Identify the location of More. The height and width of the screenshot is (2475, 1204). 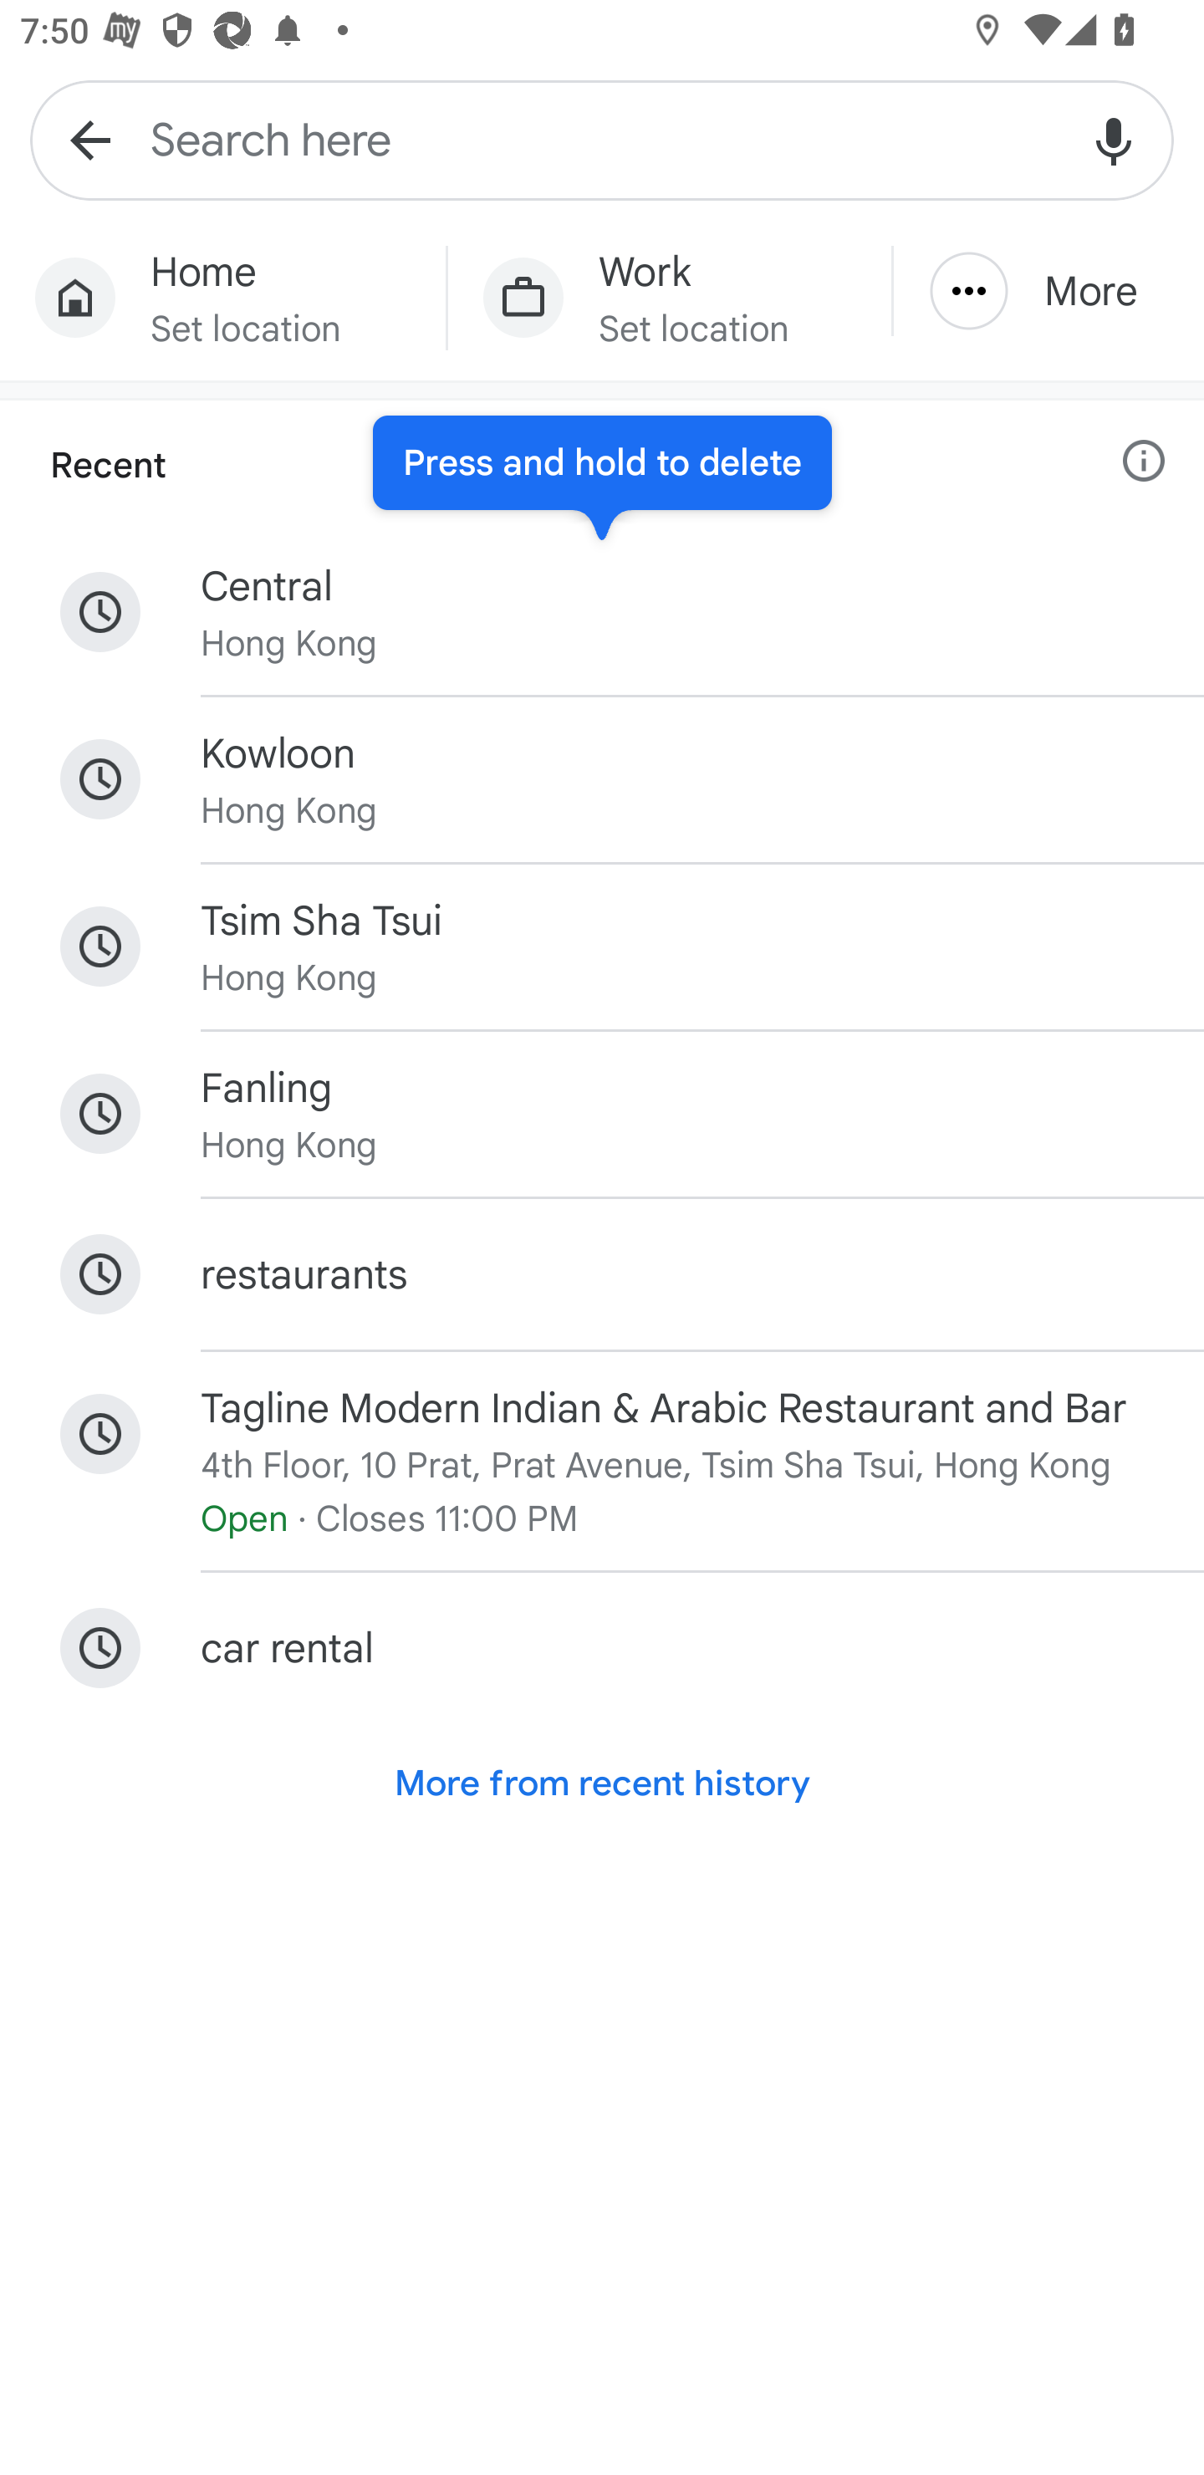
(1048, 291).